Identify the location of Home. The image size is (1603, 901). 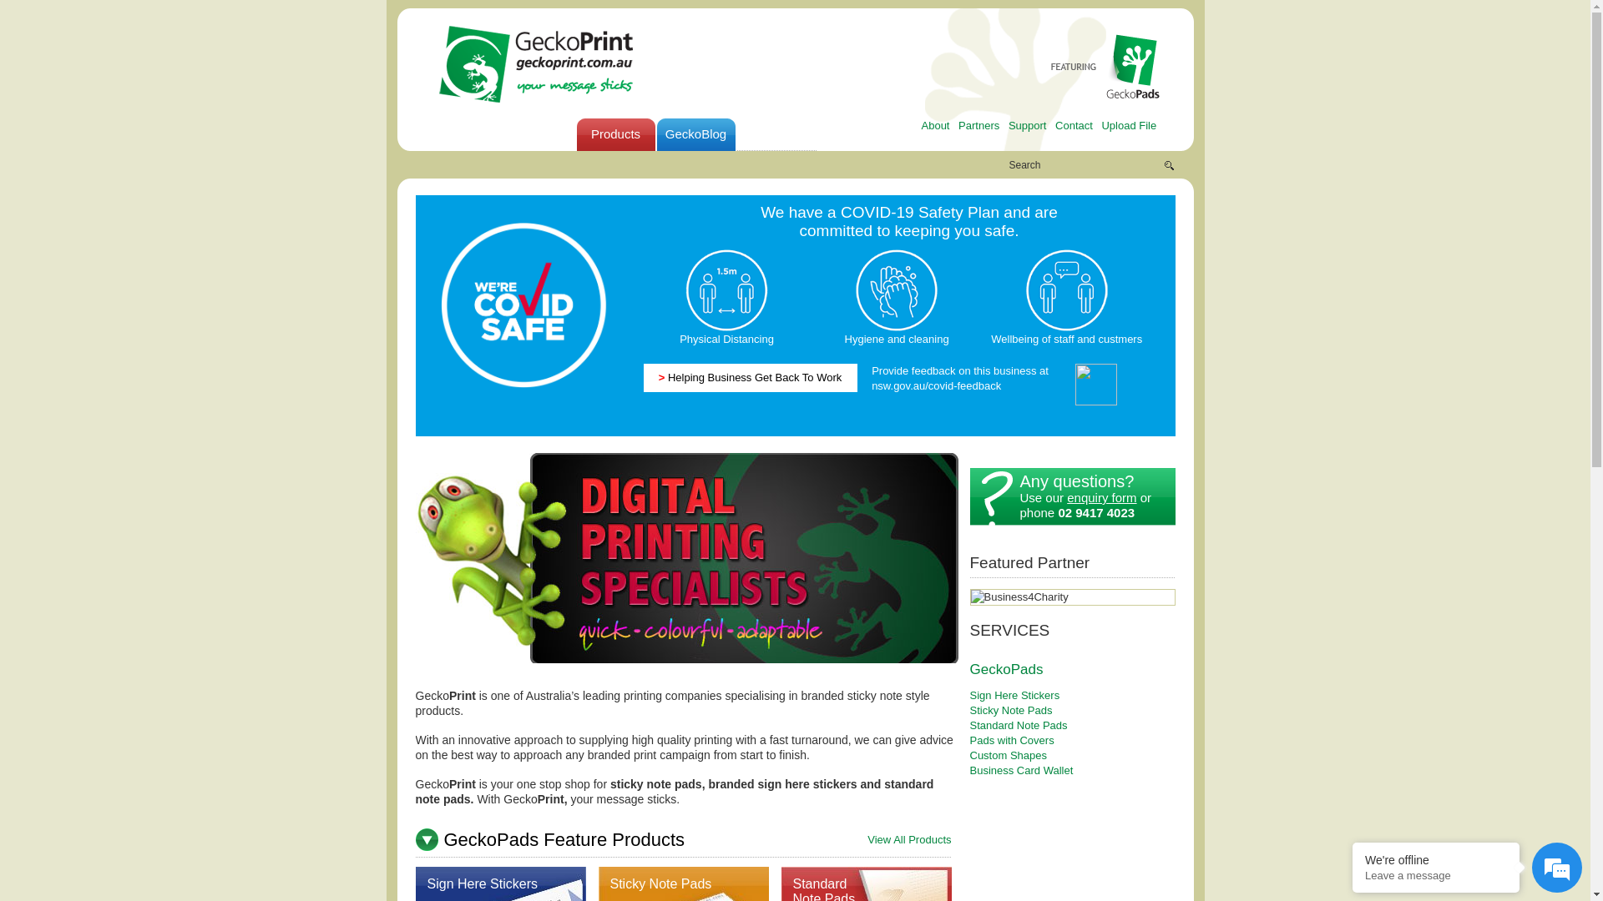
(455, 135).